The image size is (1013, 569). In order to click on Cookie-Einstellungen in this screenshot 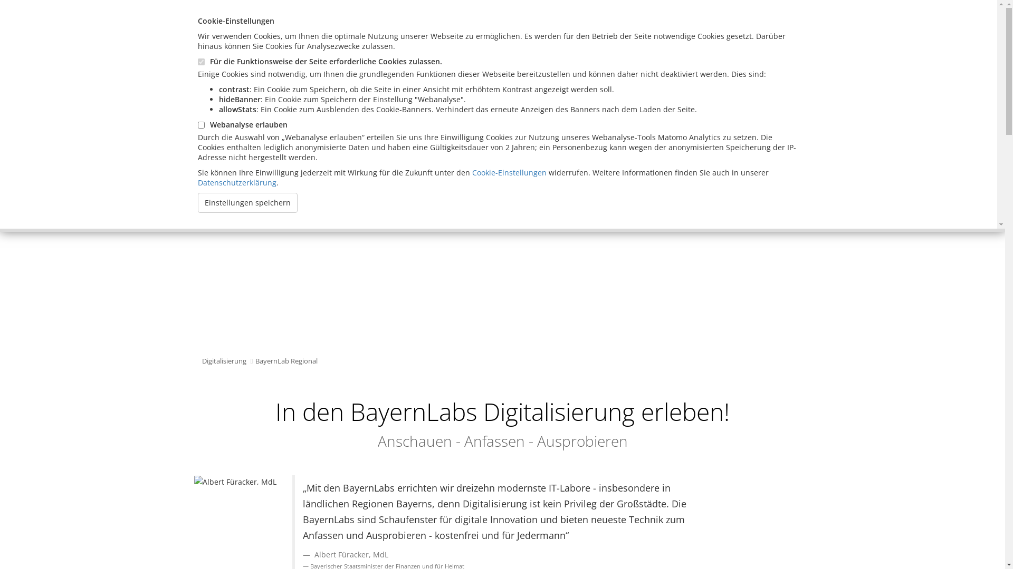, I will do `click(510, 173)`.